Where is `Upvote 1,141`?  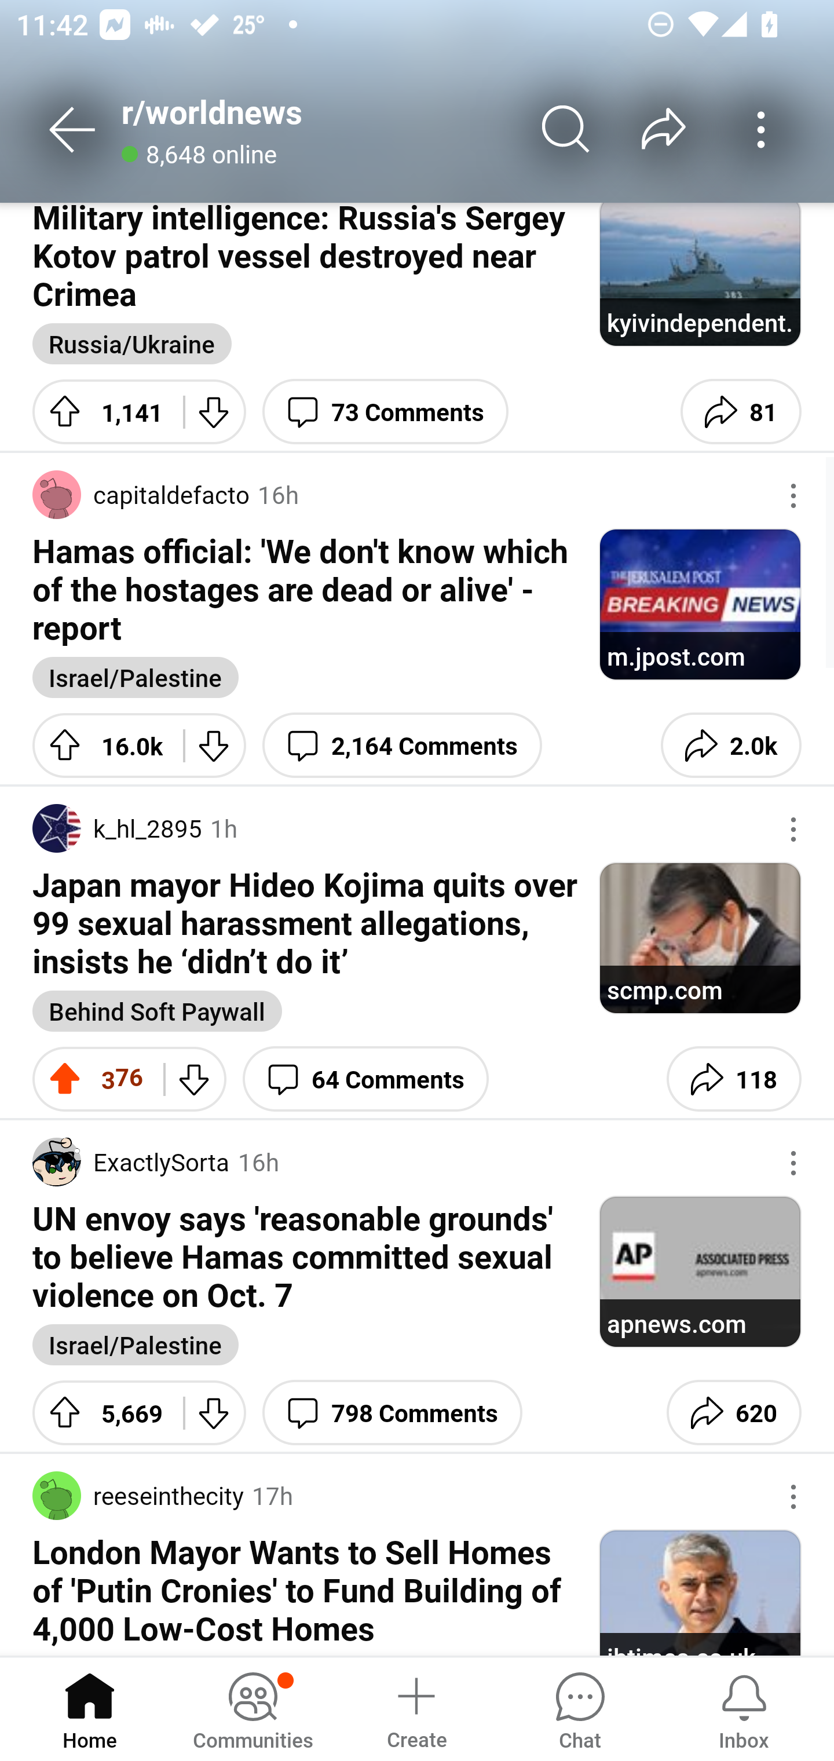 Upvote 1,141 is located at coordinates (100, 412).